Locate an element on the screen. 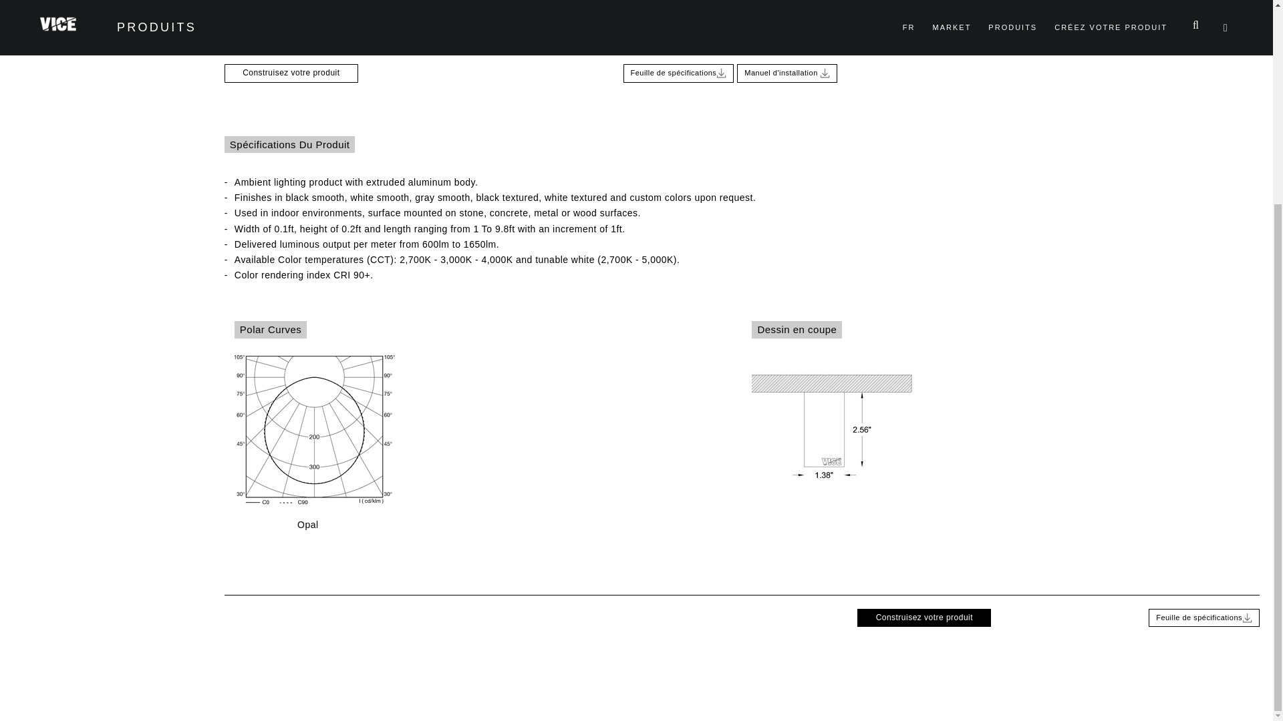 The width and height of the screenshot is (1283, 721). Construisez votre produit is located at coordinates (923, 618).